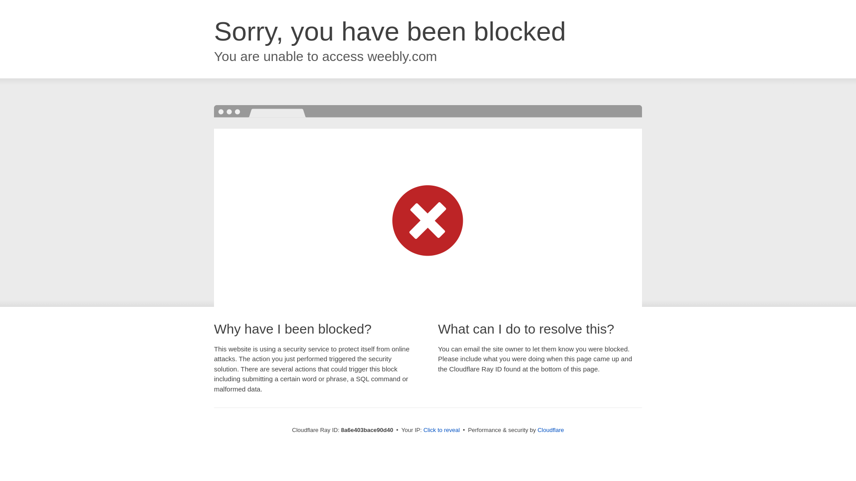 The image size is (856, 481). Describe the element at coordinates (551, 430) in the screenshot. I see `Cloudflare` at that location.